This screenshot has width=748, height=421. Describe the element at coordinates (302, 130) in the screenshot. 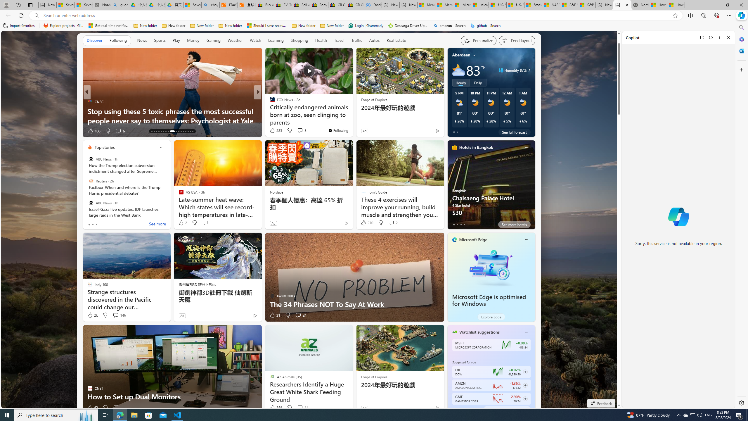

I see `View comments 3 Comment` at that location.